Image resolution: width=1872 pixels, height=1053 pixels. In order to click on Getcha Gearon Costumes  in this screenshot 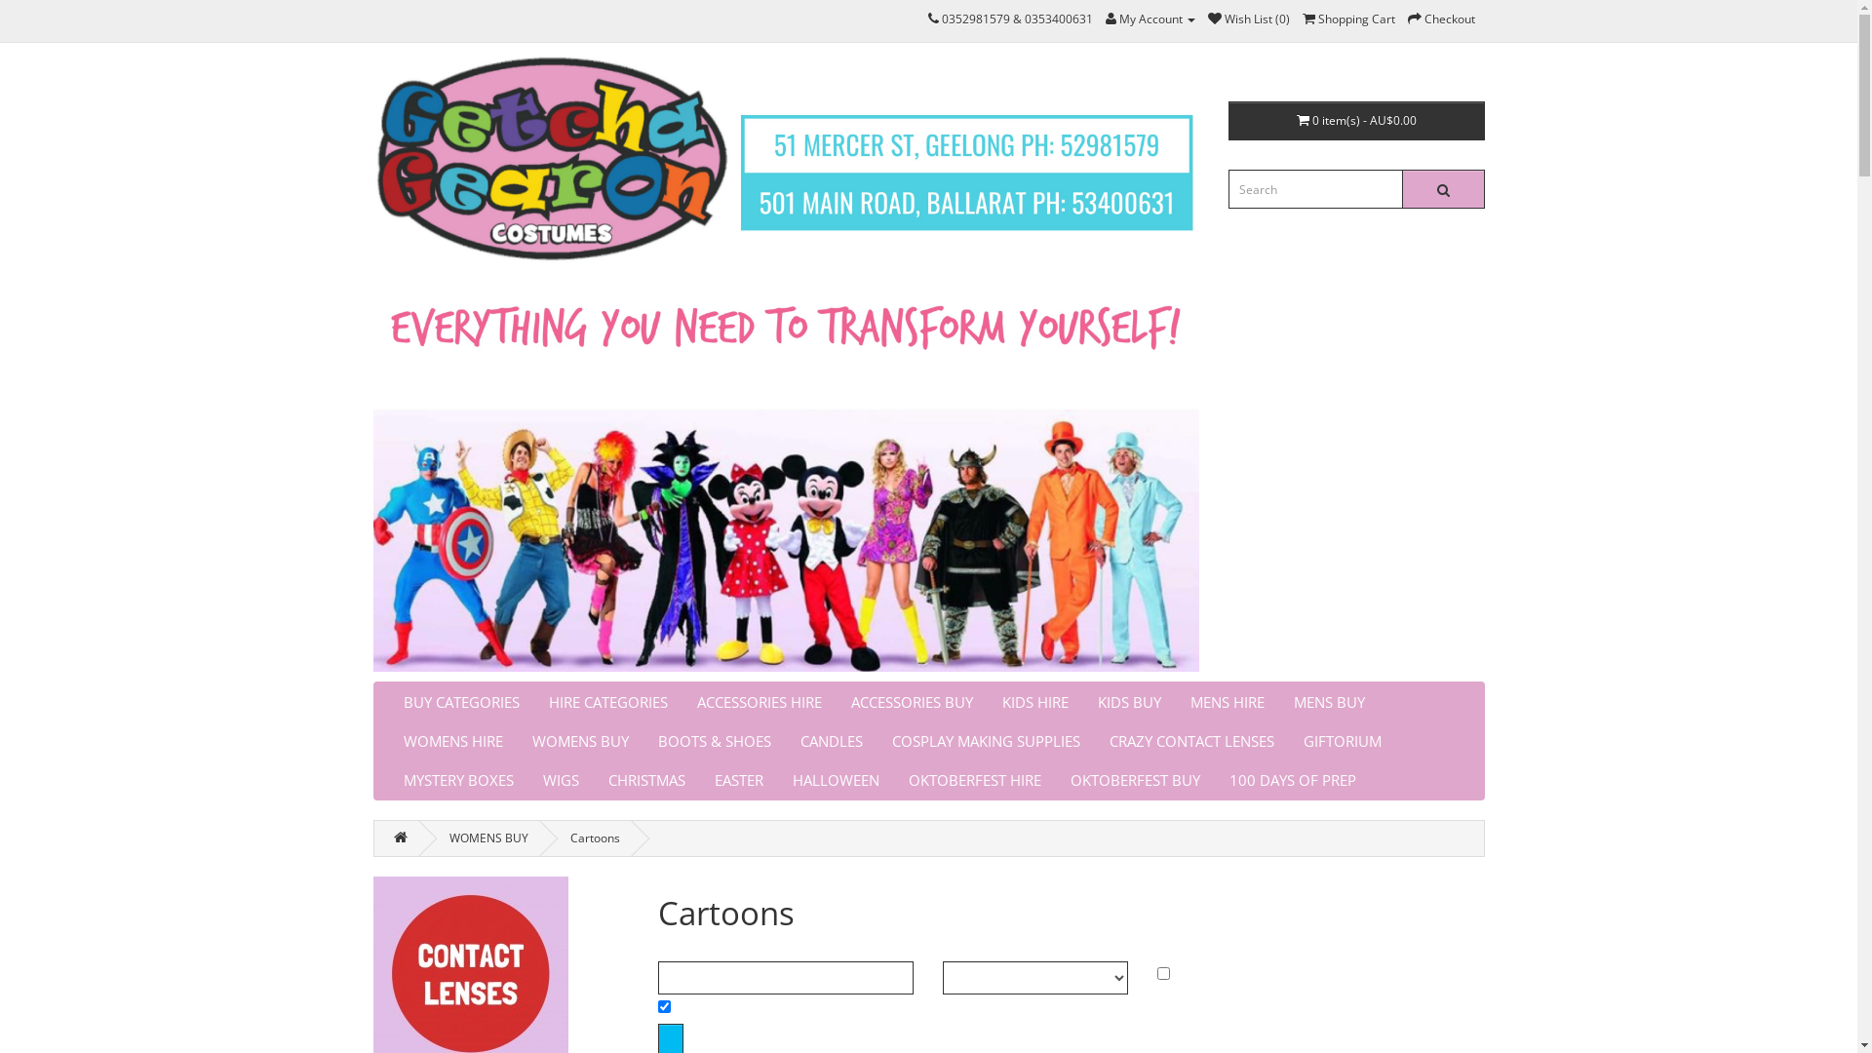, I will do `click(786, 363)`.